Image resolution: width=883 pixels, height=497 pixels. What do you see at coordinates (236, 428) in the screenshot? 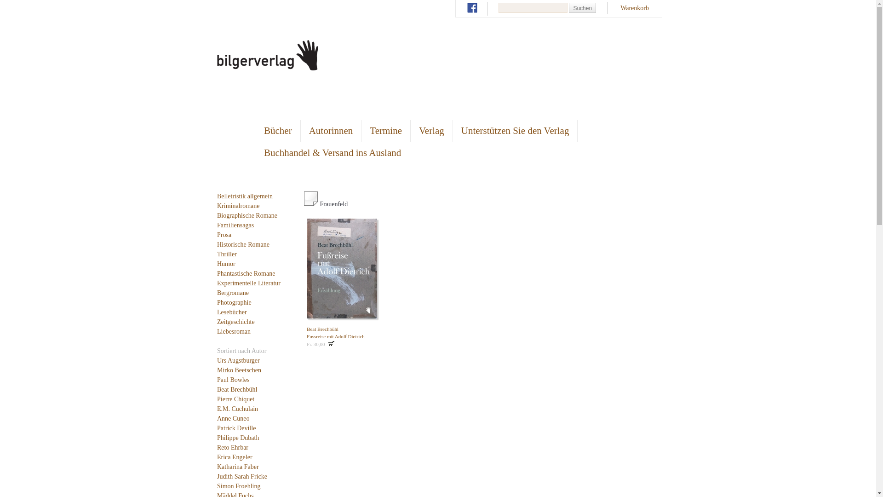
I see `Patrick Deville` at bounding box center [236, 428].